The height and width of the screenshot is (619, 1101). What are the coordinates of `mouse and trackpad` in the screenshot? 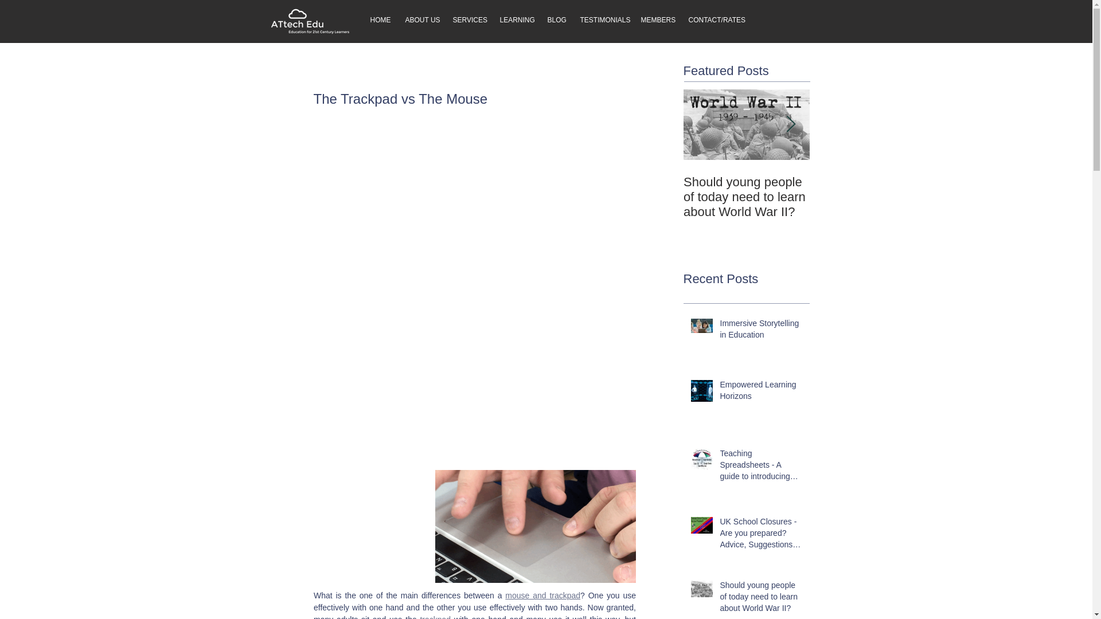 It's located at (542, 595).